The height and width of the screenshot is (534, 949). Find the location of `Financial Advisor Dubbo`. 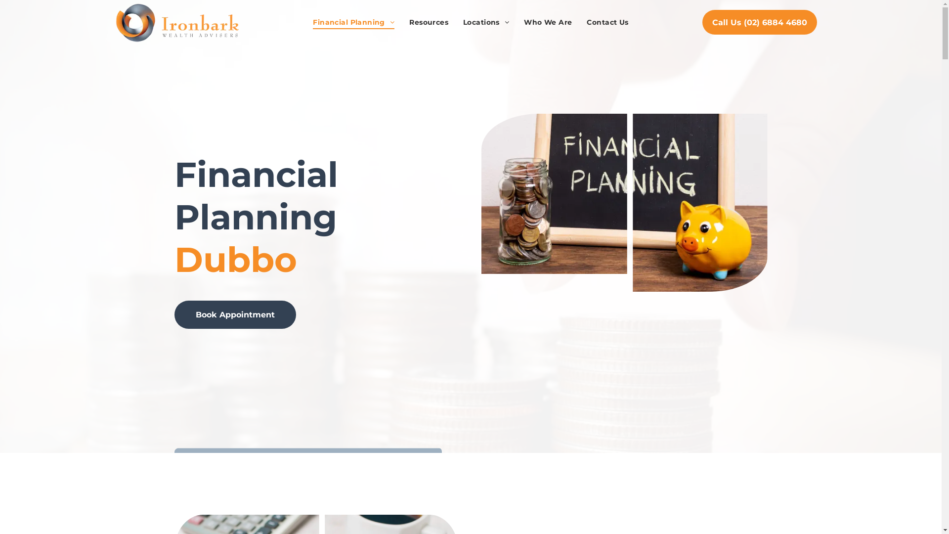

Financial Advisor Dubbo is located at coordinates (177, 23).